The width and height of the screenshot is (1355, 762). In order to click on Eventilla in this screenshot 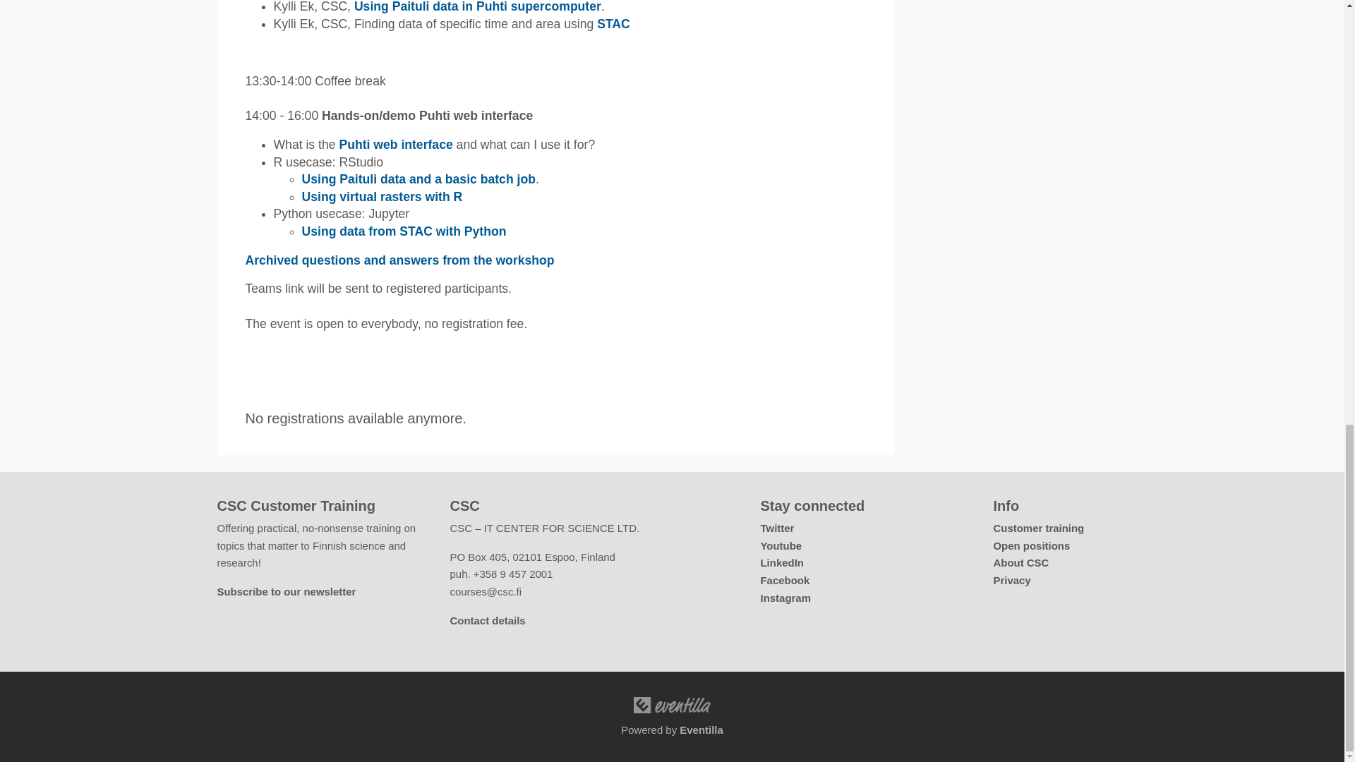, I will do `click(701, 730)`.